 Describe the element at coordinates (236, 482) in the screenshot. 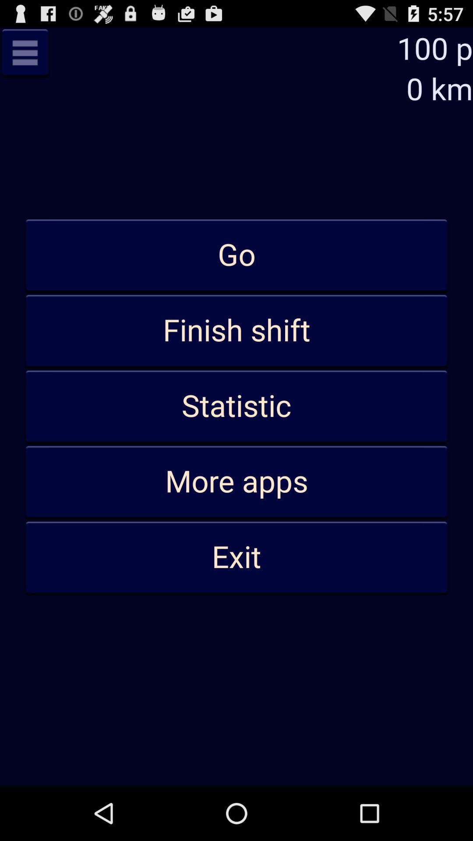

I see `launch the more apps item` at that location.